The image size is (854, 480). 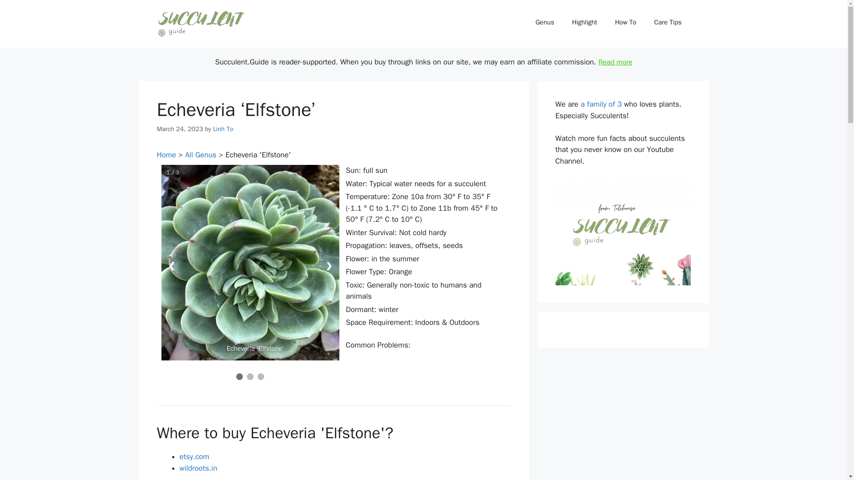 What do you see at coordinates (668, 22) in the screenshot?
I see `Care Tips` at bounding box center [668, 22].